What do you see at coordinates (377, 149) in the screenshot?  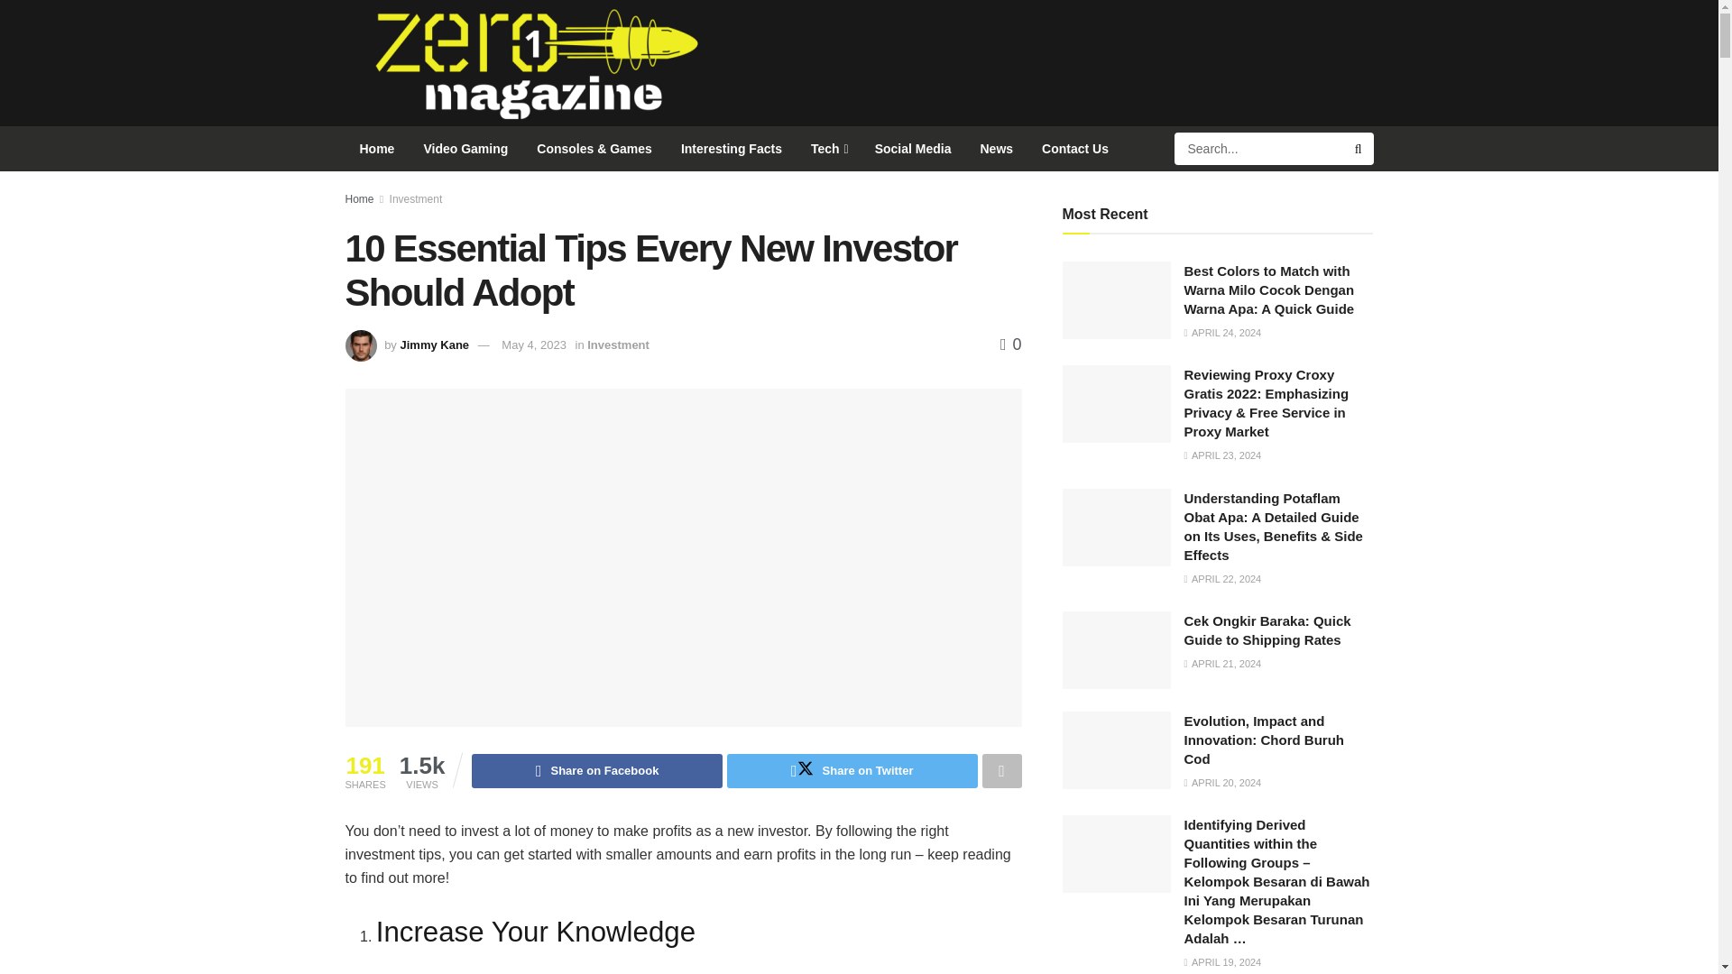 I see `Home` at bounding box center [377, 149].